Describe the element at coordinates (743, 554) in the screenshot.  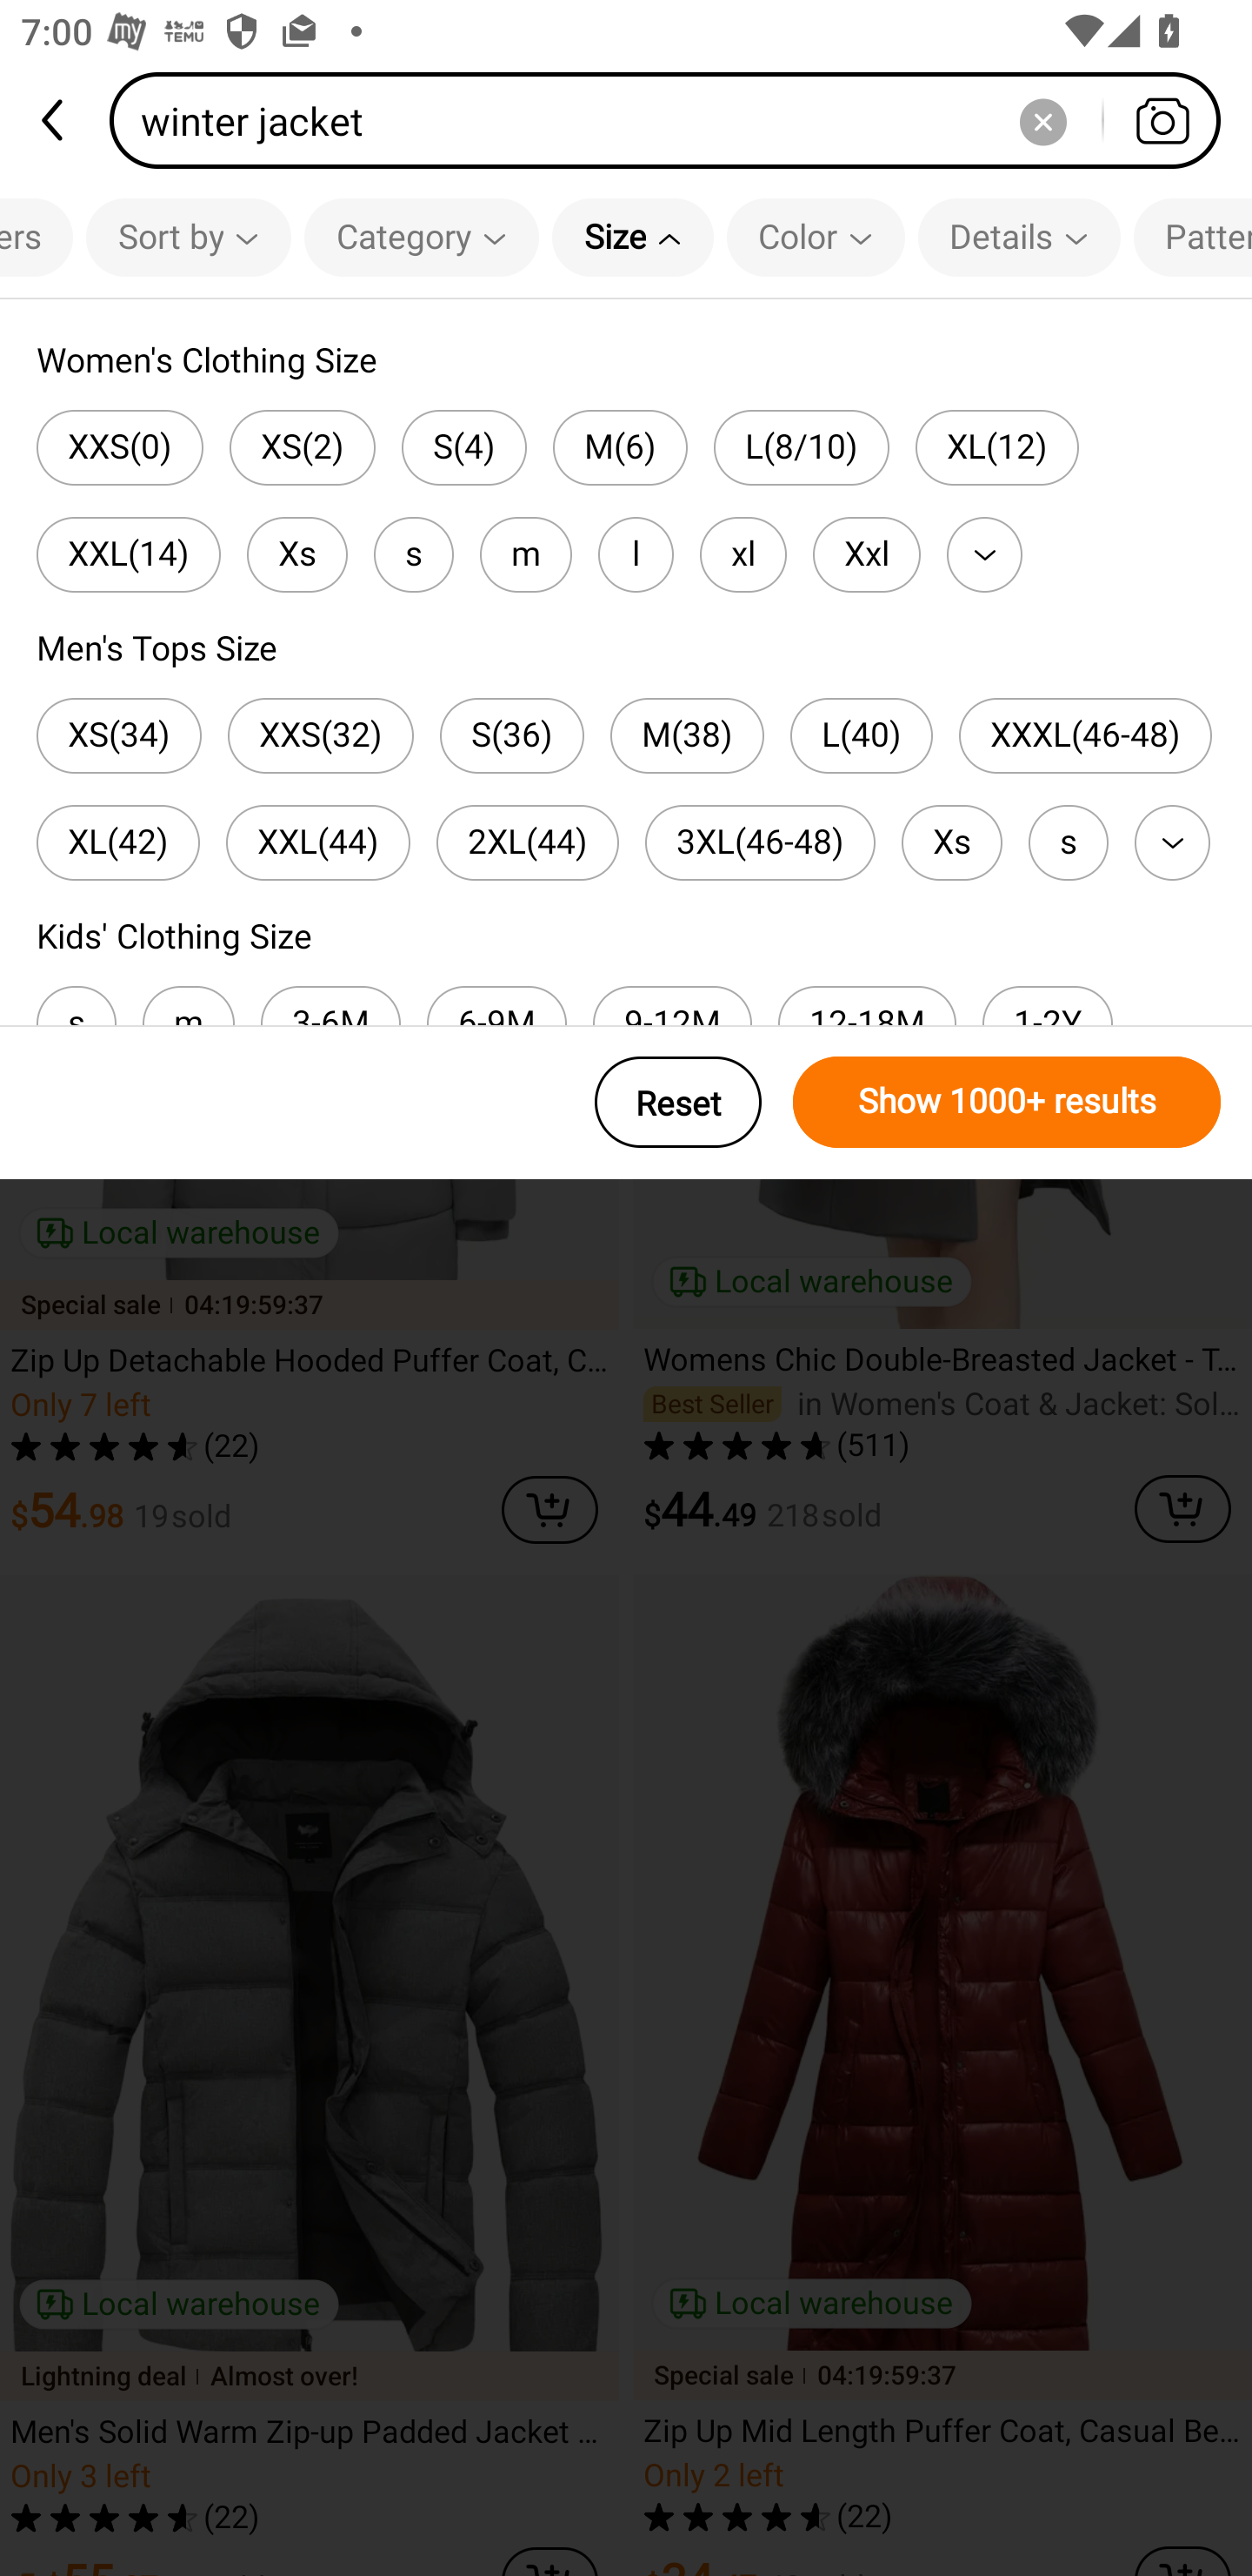
I see `xl` at that location.